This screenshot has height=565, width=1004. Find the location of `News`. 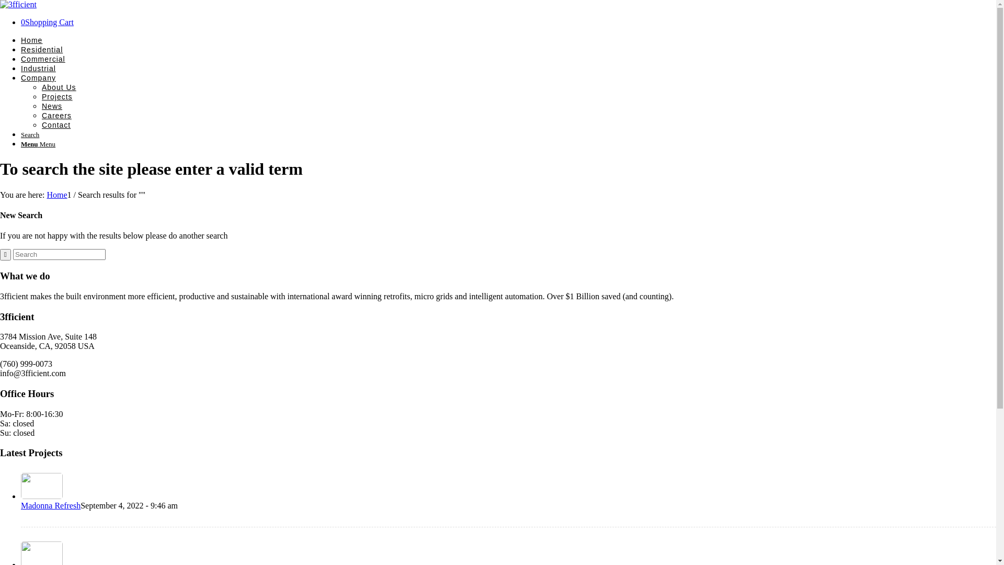

News is located at coordinates (52, 107).